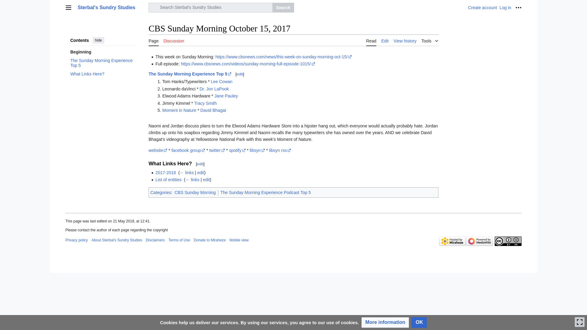  I want to click on hide, so click(98, 40).